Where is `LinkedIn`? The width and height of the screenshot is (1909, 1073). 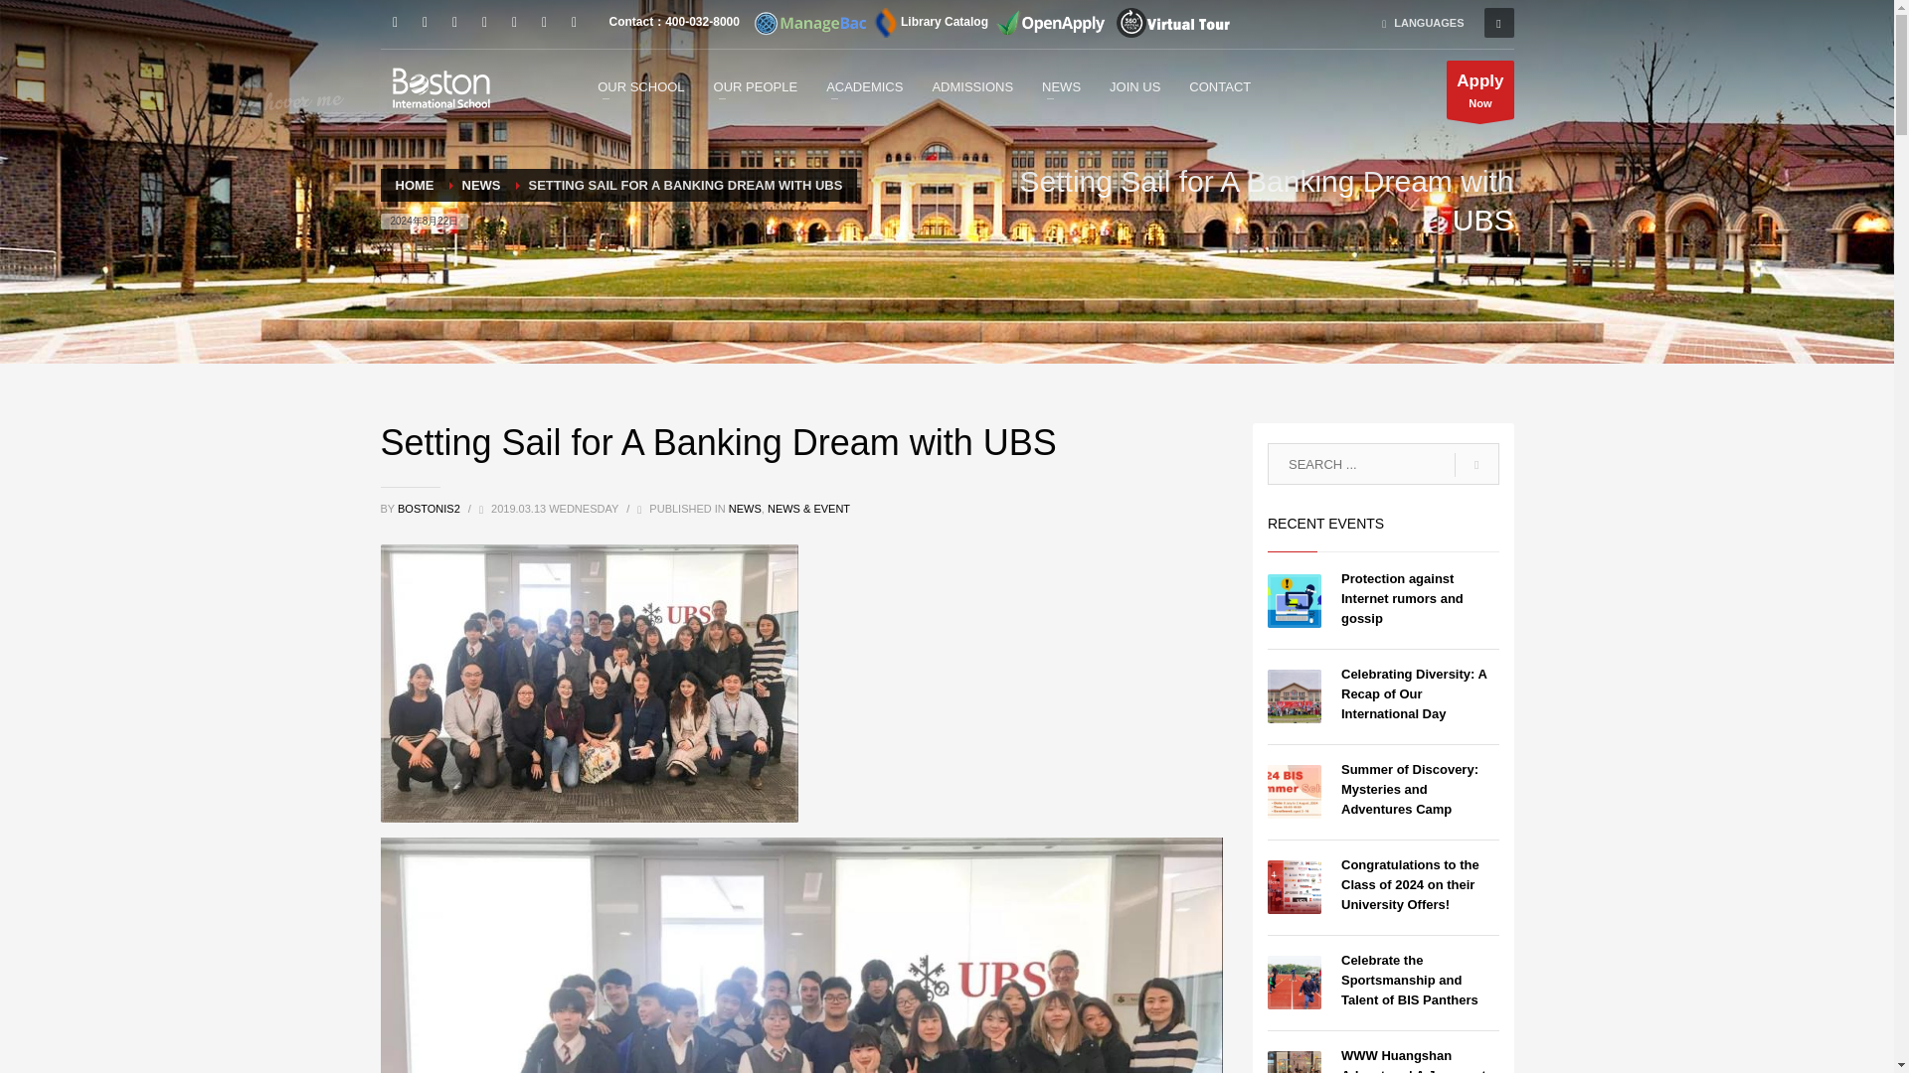
LinkedIn is located at coordinates (483, 22).